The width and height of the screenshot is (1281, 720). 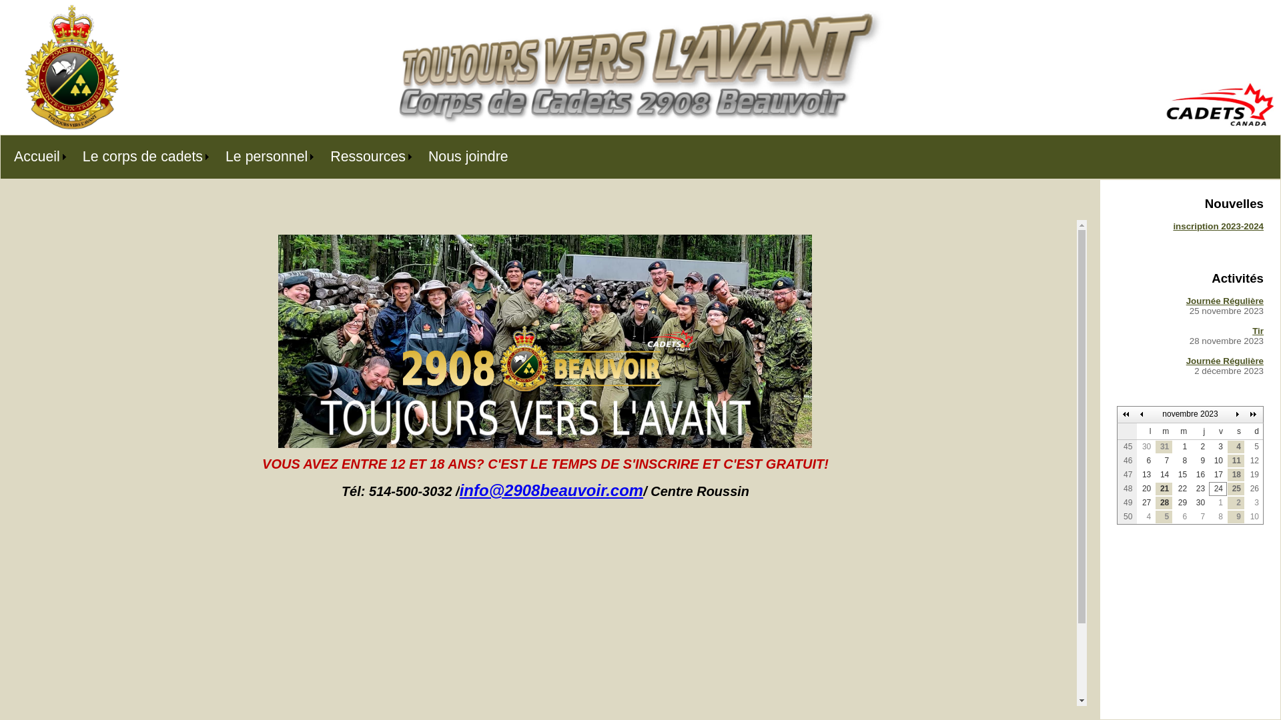 I want to click on 15, so click(x=1182, y=475).